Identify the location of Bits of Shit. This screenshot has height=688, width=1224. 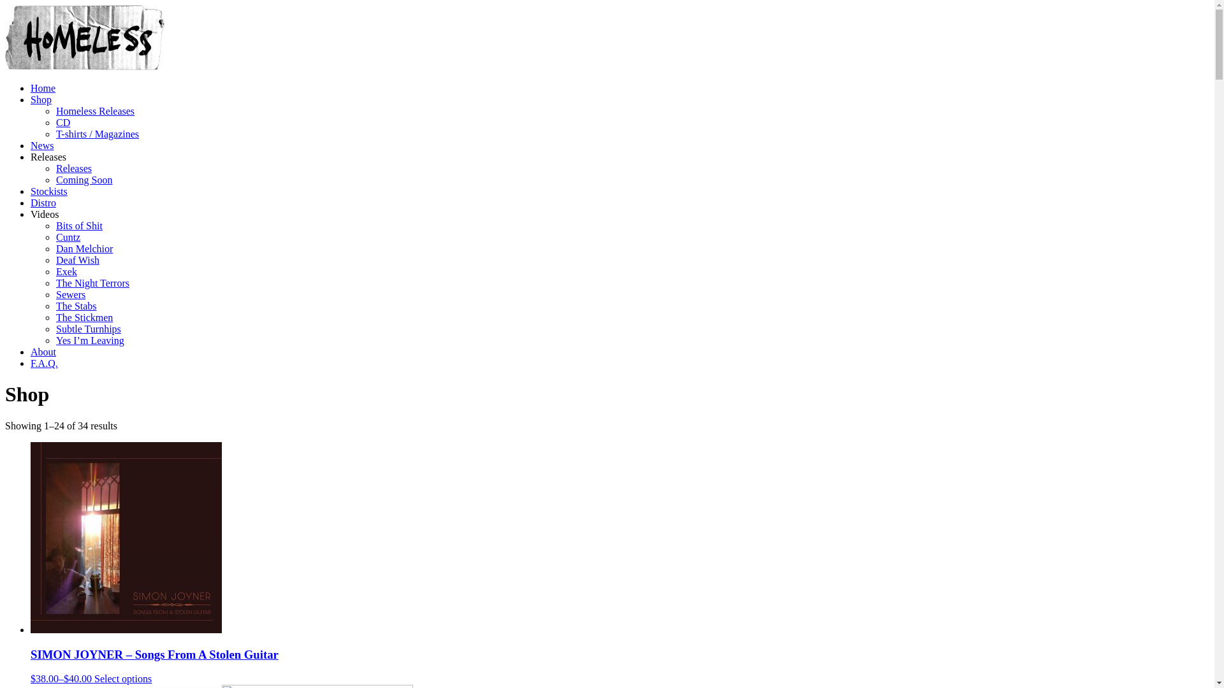
(79, 226).